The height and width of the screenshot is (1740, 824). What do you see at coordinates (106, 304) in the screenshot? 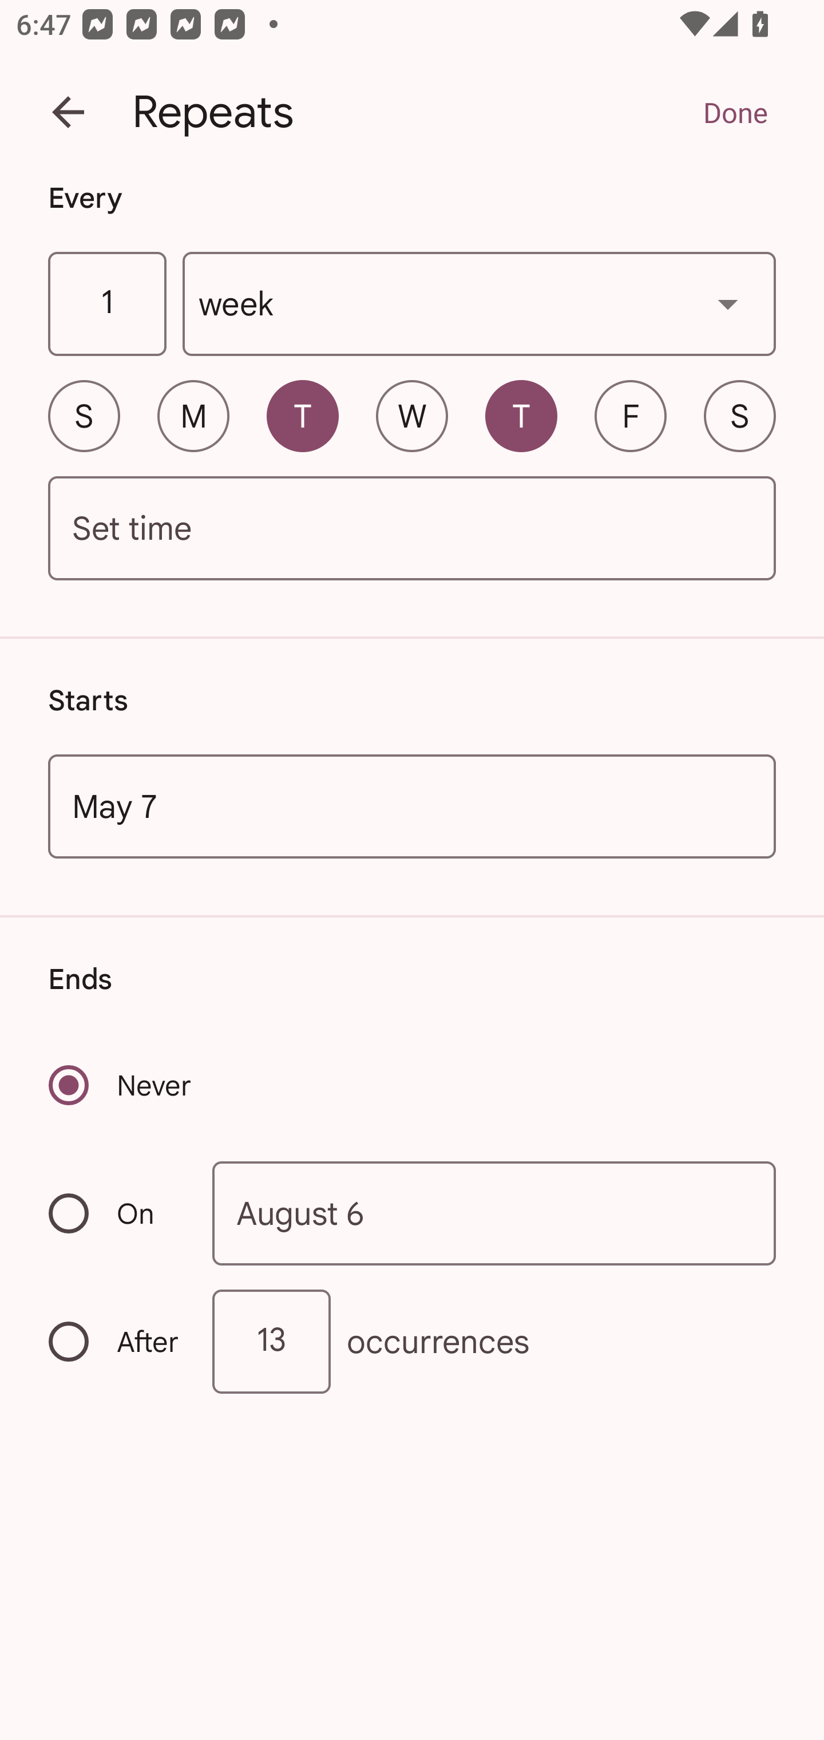
I see `1` at bounding box center [106, 304].